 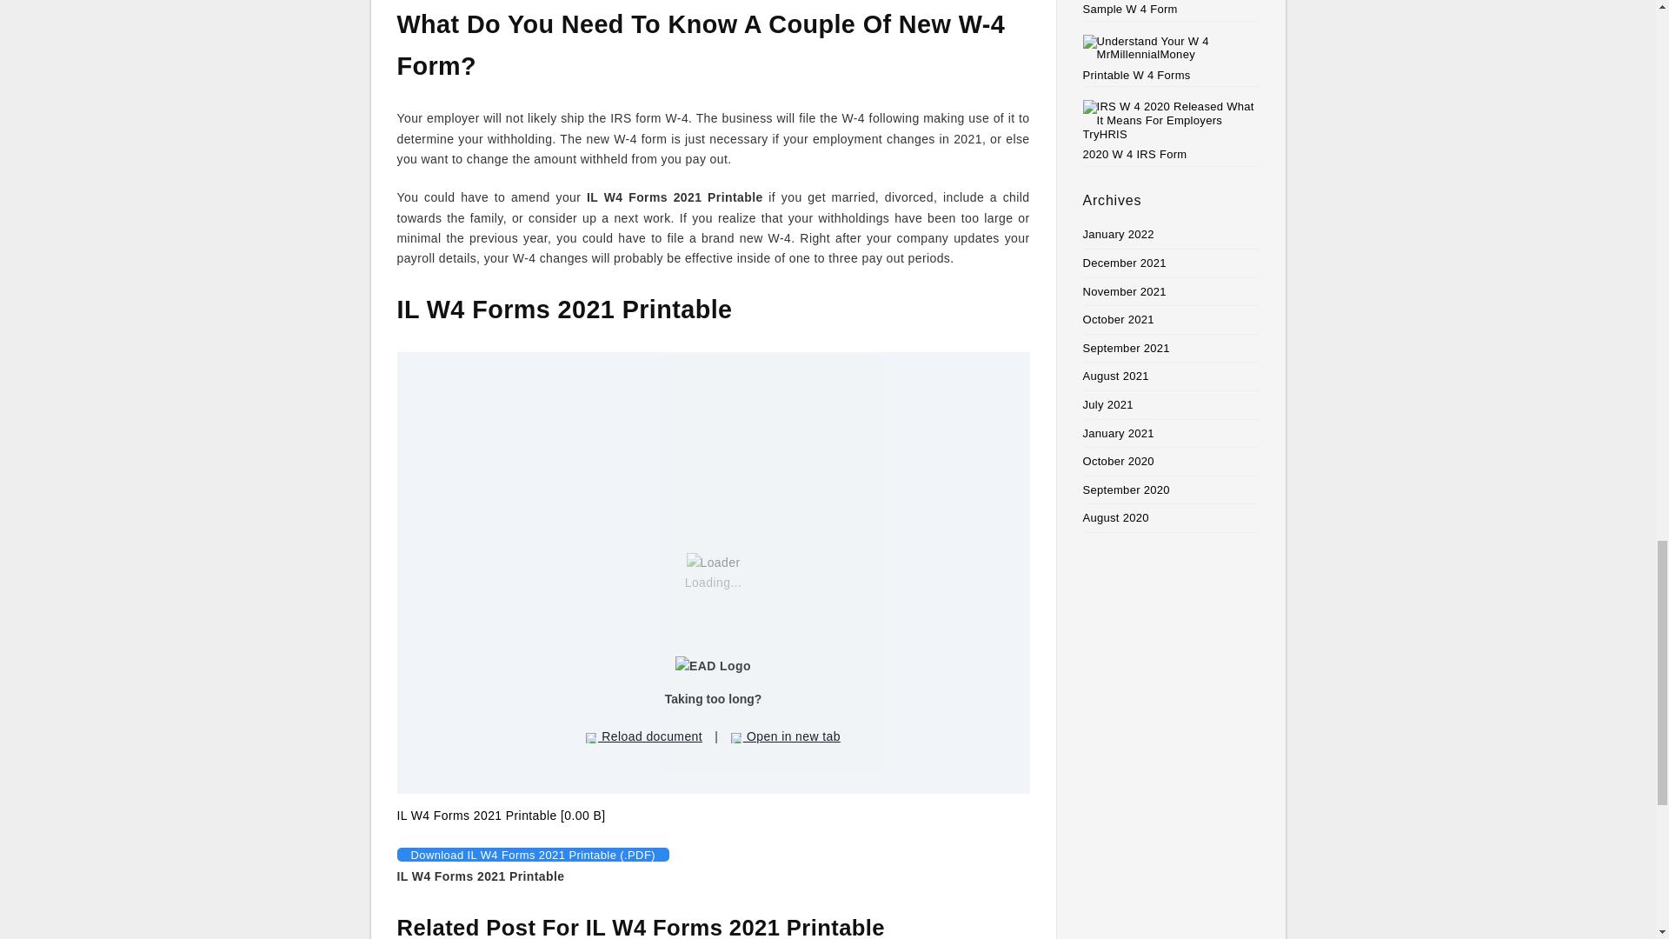 I want to click on EAD logo, so click(x=713, y=666).